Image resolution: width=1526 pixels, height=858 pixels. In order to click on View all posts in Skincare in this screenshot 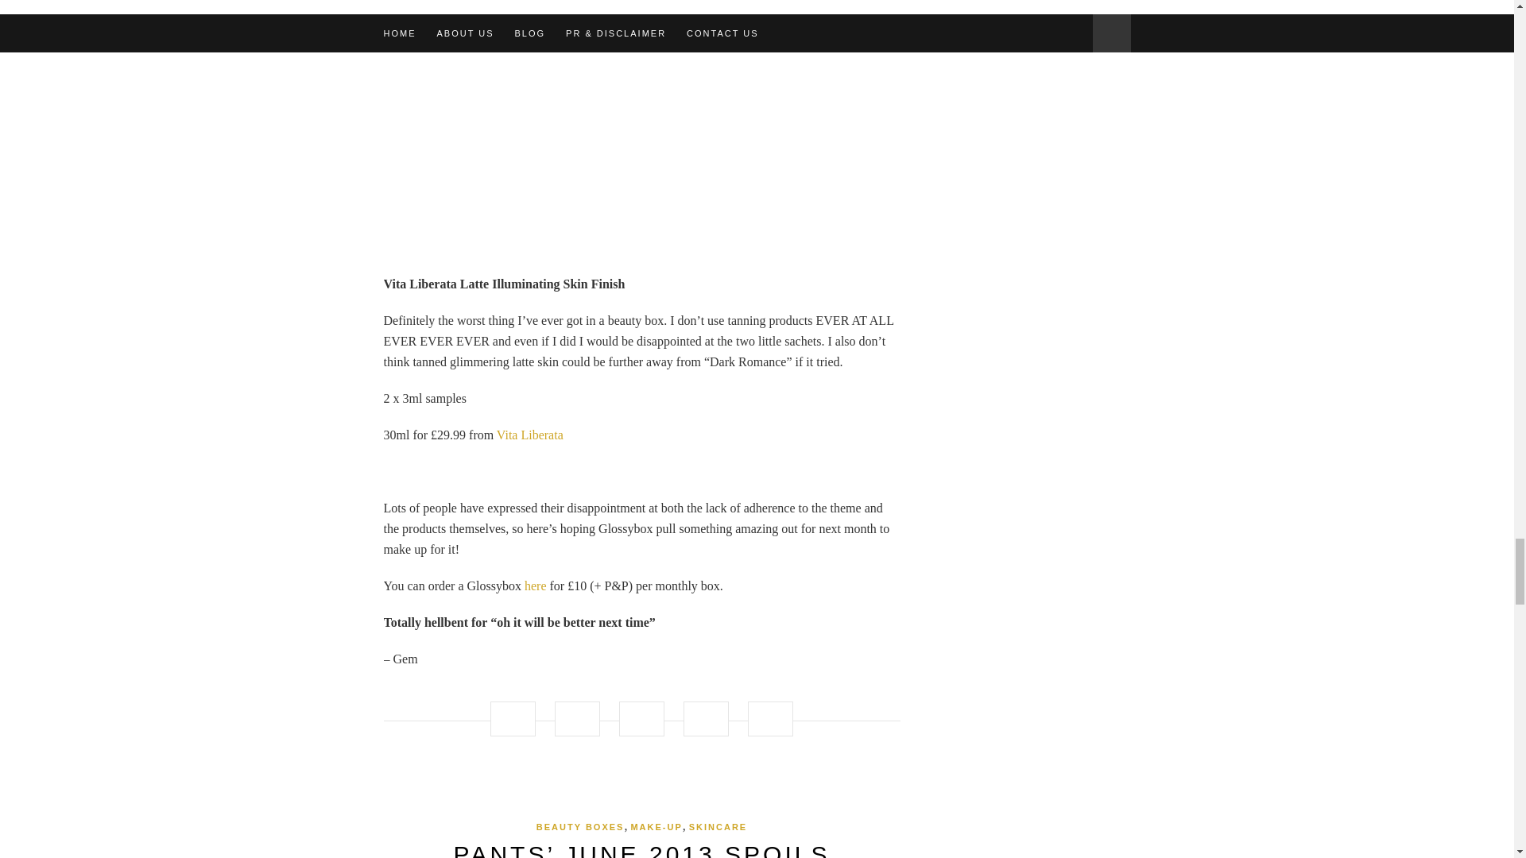, I will do `click(718, 826)`.